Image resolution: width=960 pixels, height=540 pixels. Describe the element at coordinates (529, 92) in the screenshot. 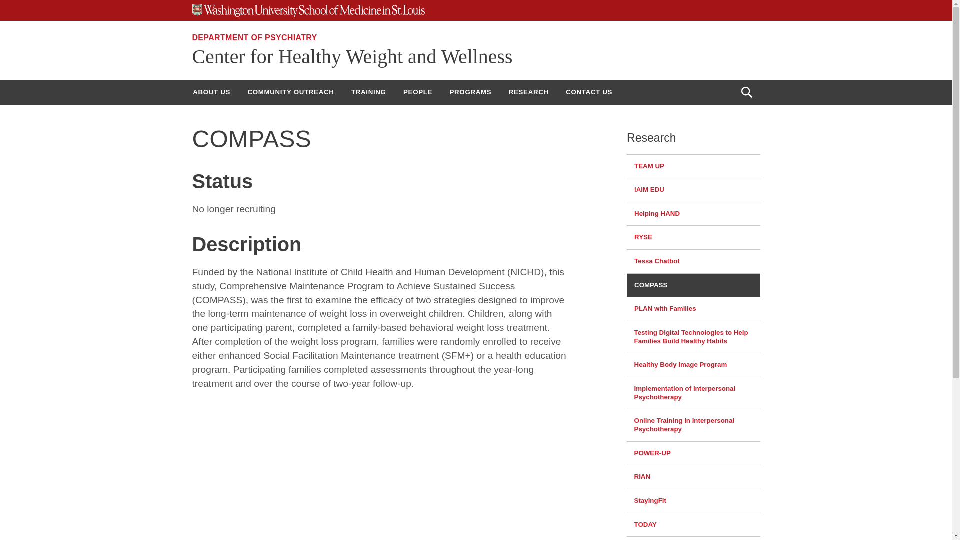

I see `RESEARCH` at that location.